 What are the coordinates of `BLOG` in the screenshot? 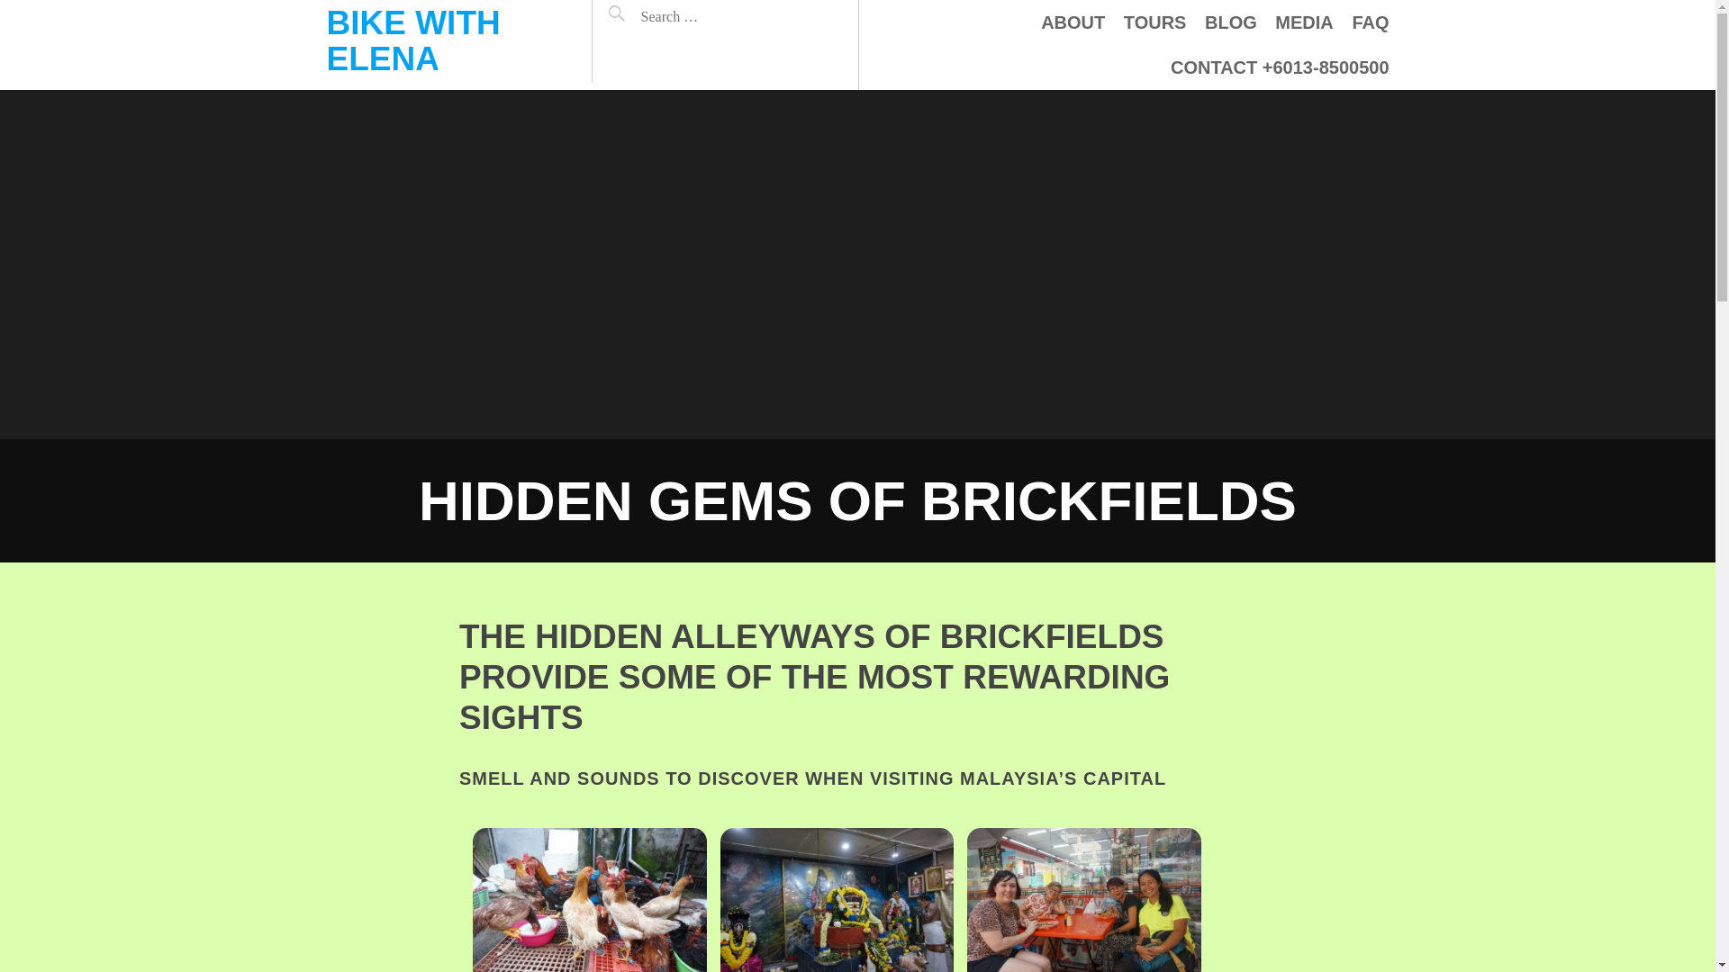 It's located at (1230, 22).